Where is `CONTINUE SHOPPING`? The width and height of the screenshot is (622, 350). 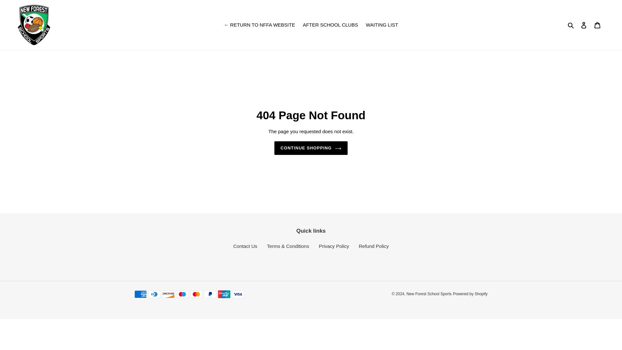 CONTINUE SHOPPING is located at coordinates (311, 148).